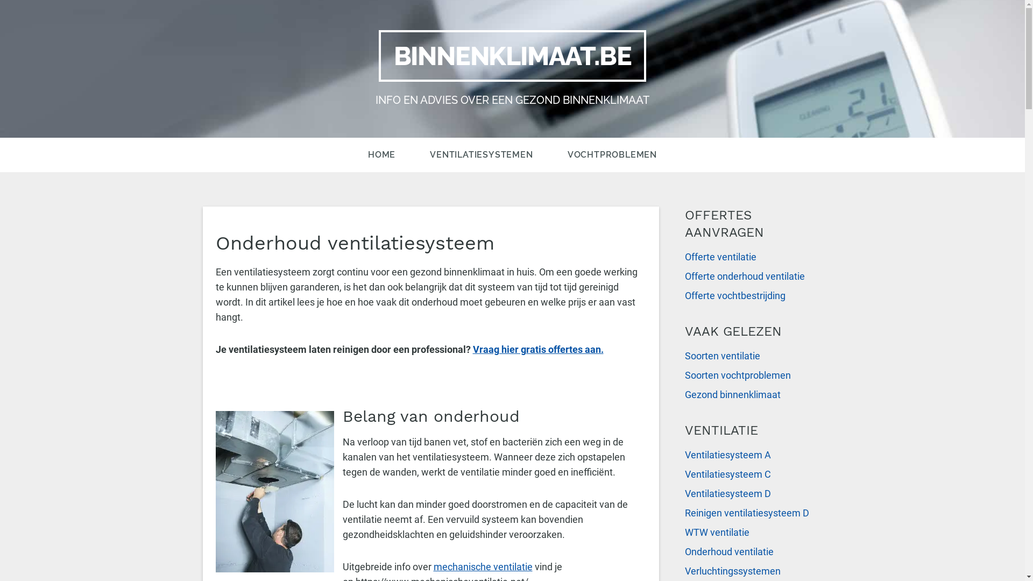 The width and height of the screenshot is (1033, 581). What do you see at coordinates (753, 494) in the screenshot?
I see `Ventilatiesysteem D` at bounding box center [753, 494].